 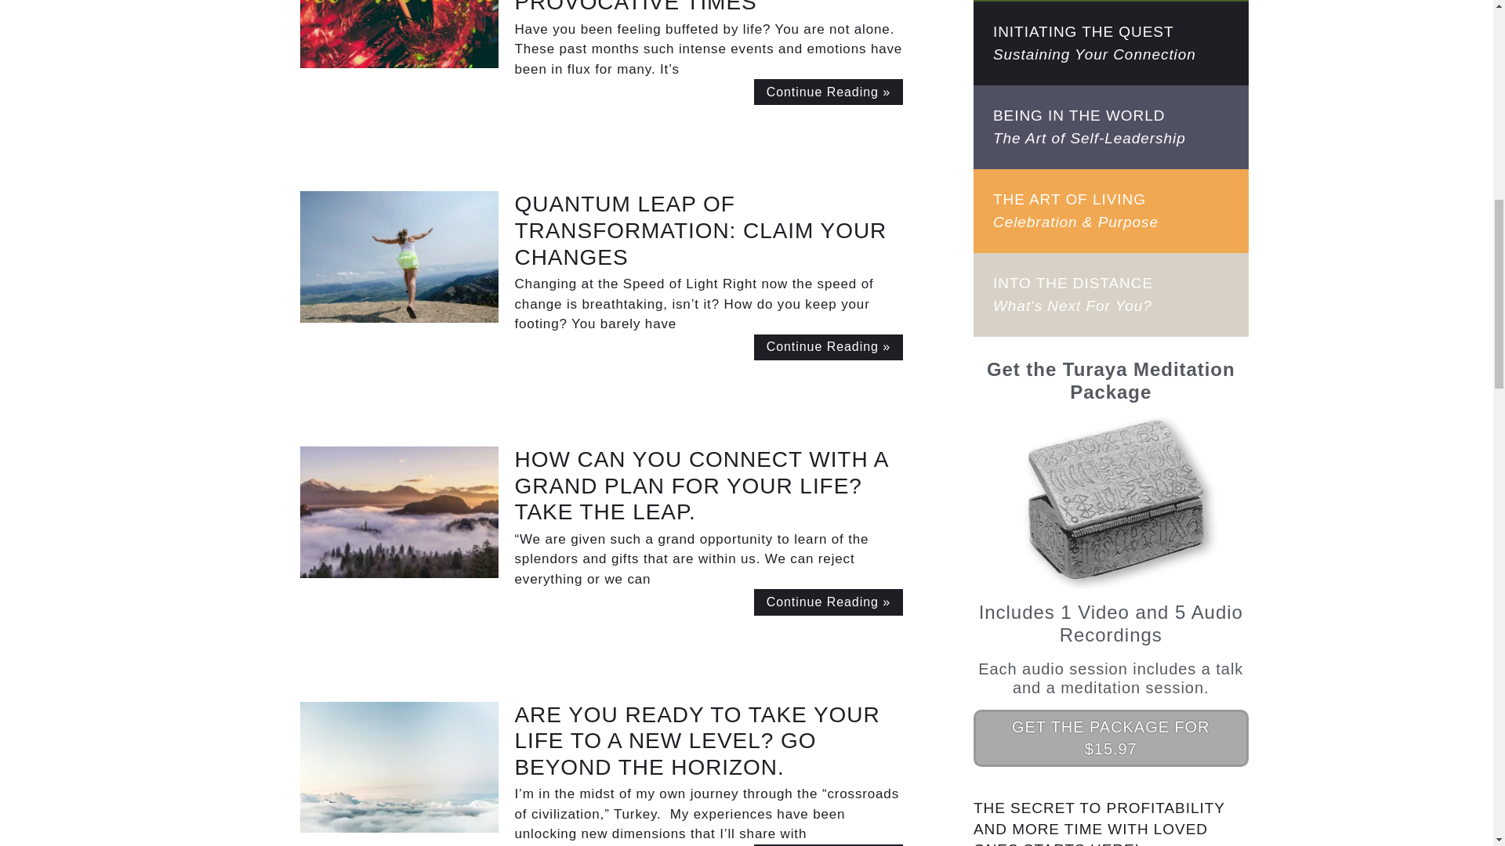 What do you see at coordinates (700, 230) in the screenshot?
I see `QUANTUM LEAP OF TRANSFORMATION: CLAIM YOUR CHANGES` at bounding box center [700, 230].